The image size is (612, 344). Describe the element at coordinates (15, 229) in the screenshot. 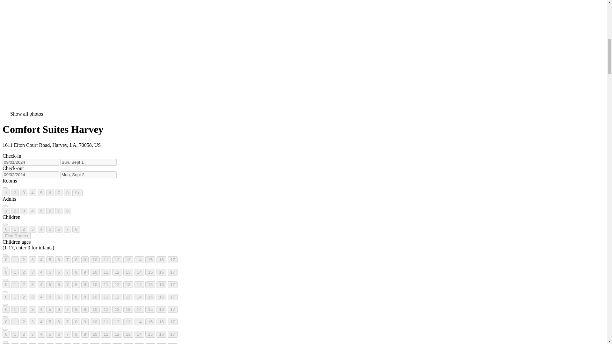

I see `1` at that location.